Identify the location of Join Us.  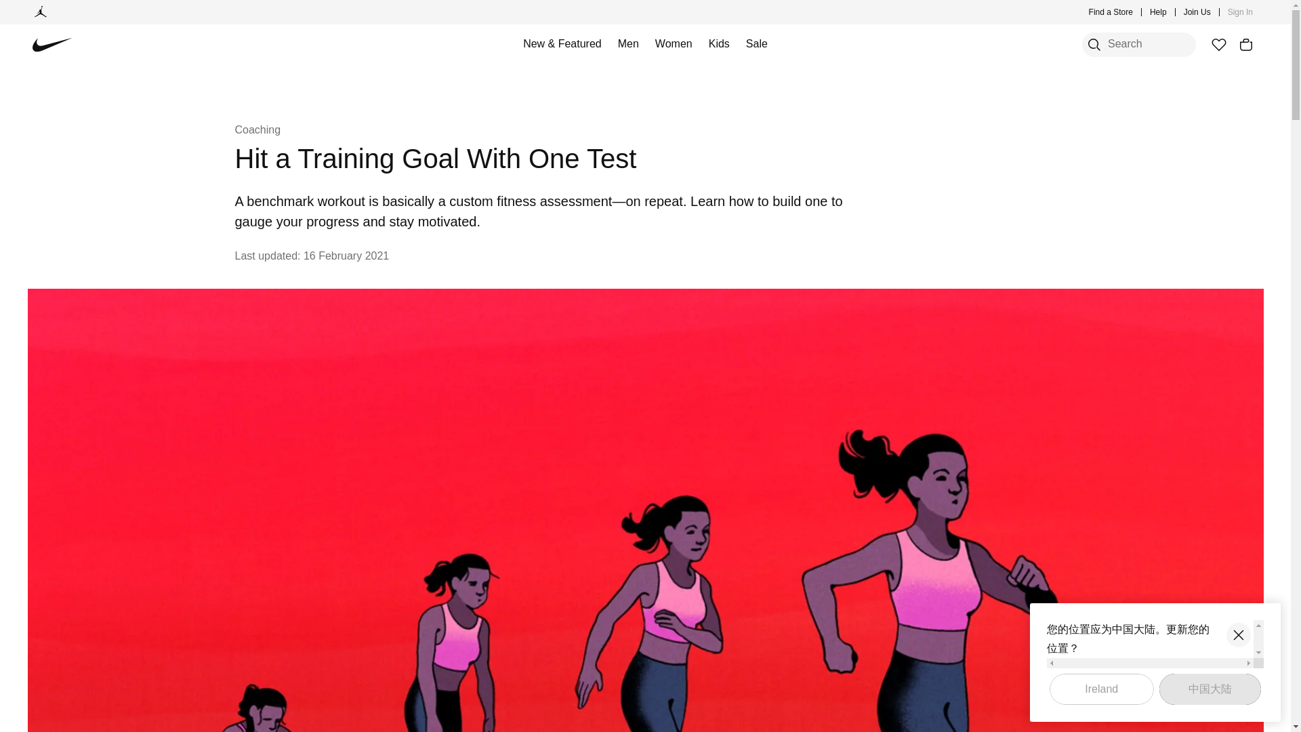
(1197, 12).